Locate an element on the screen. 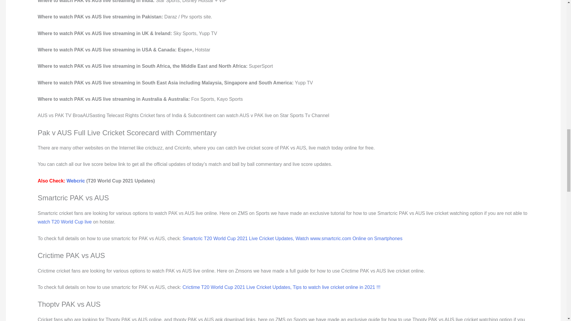  watch T20 World Cup live is located at coordinates (65, 222).